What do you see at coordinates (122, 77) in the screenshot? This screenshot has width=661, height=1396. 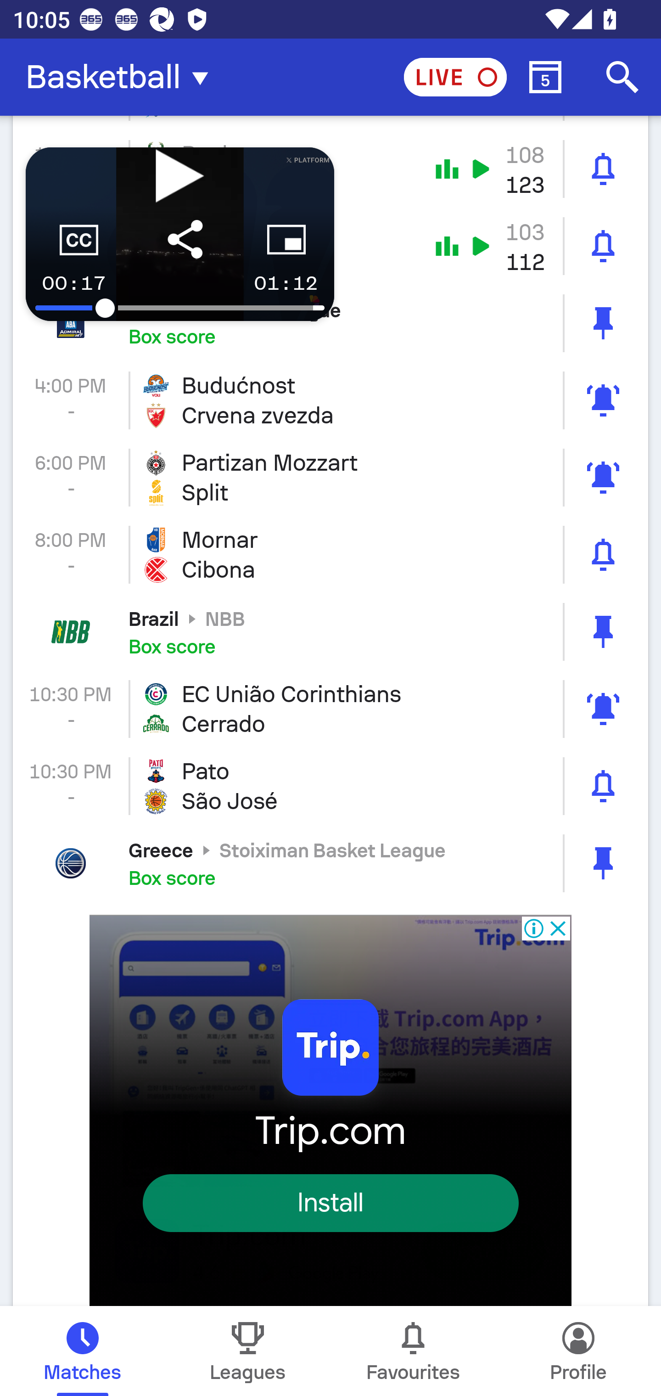 I see `Basketball` at bounding box center [122, 77].